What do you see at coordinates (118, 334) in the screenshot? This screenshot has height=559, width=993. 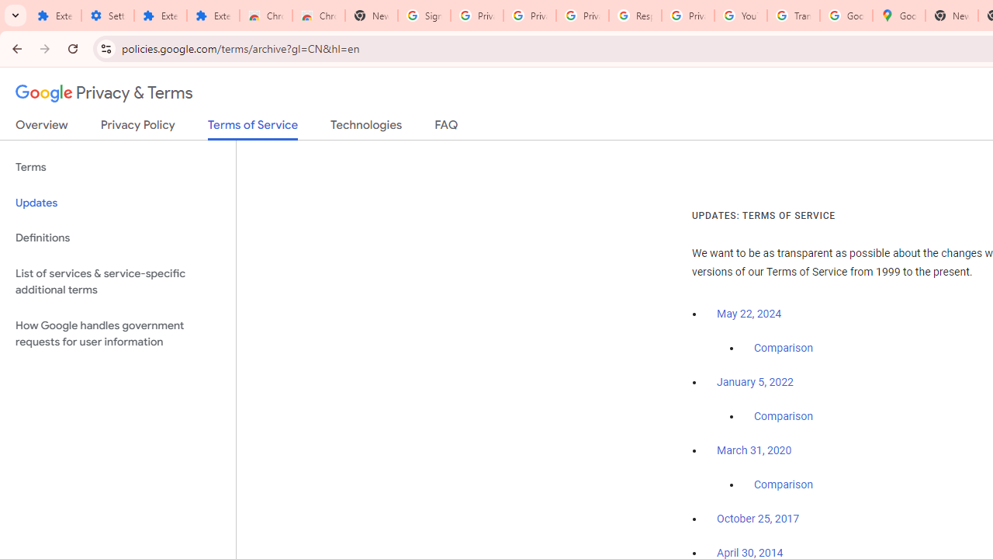 I see `How Google handles government requests for user information` at bounding box center [118, 334].